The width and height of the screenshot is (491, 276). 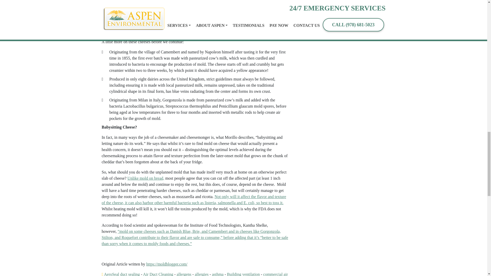 I want to click on Unlike mold on bread,, so click(x=146, y=178).